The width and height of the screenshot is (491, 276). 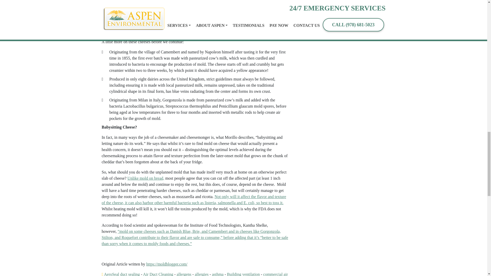 I want to click on Unlike mold on bread,, so click(x=146, y=178).